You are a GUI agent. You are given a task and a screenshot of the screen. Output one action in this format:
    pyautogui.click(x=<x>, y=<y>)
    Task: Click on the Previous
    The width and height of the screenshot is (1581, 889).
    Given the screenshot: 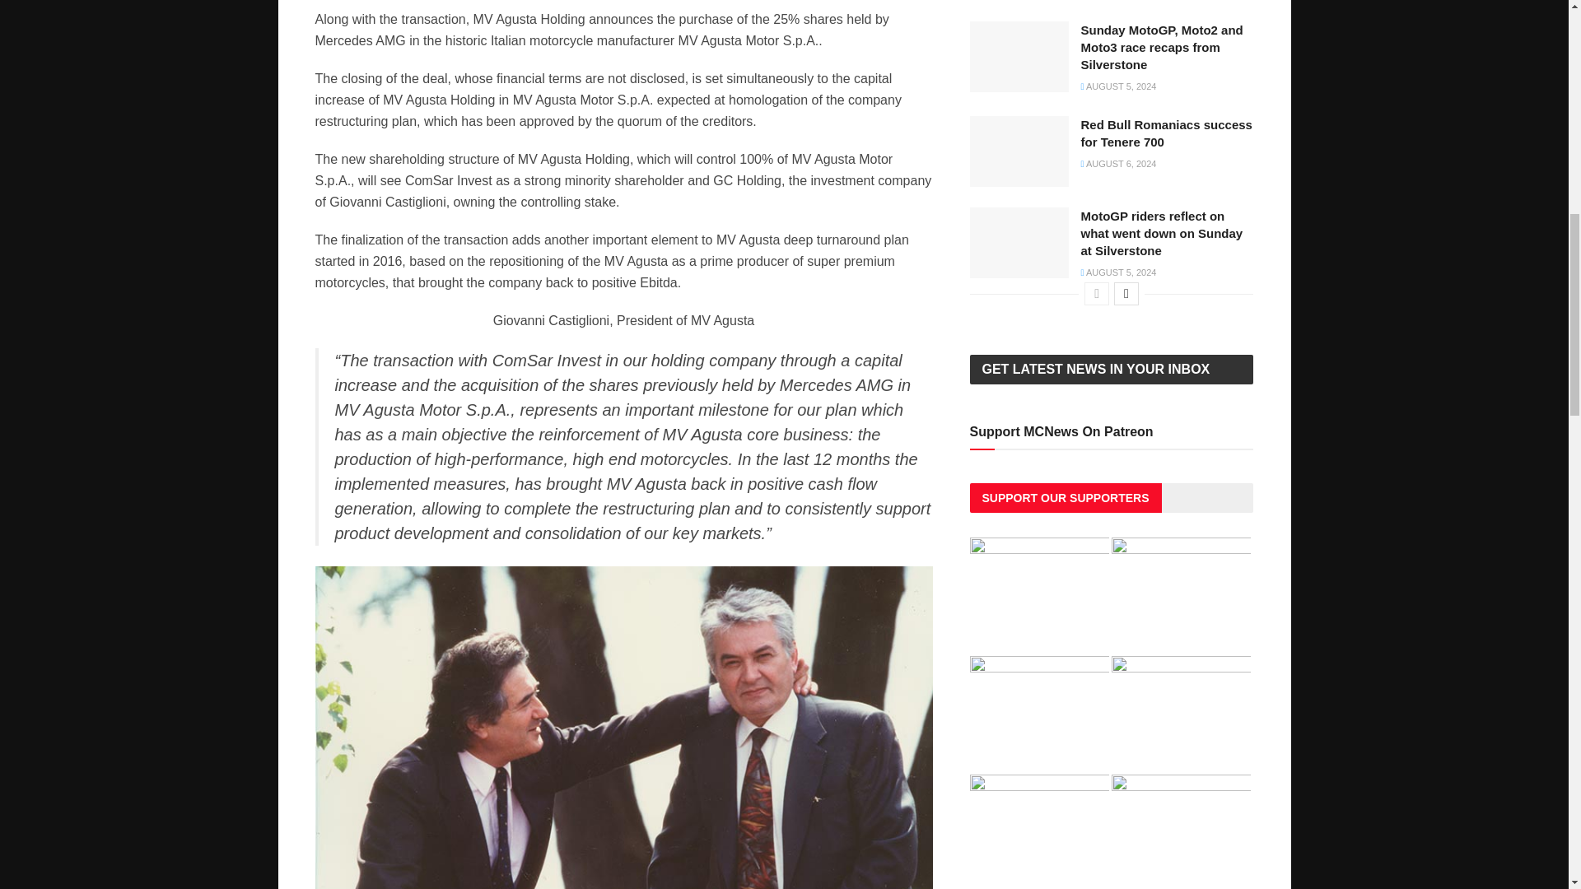 What is the action you would take?
    pyautogui.click(x=1097, y=294)
    